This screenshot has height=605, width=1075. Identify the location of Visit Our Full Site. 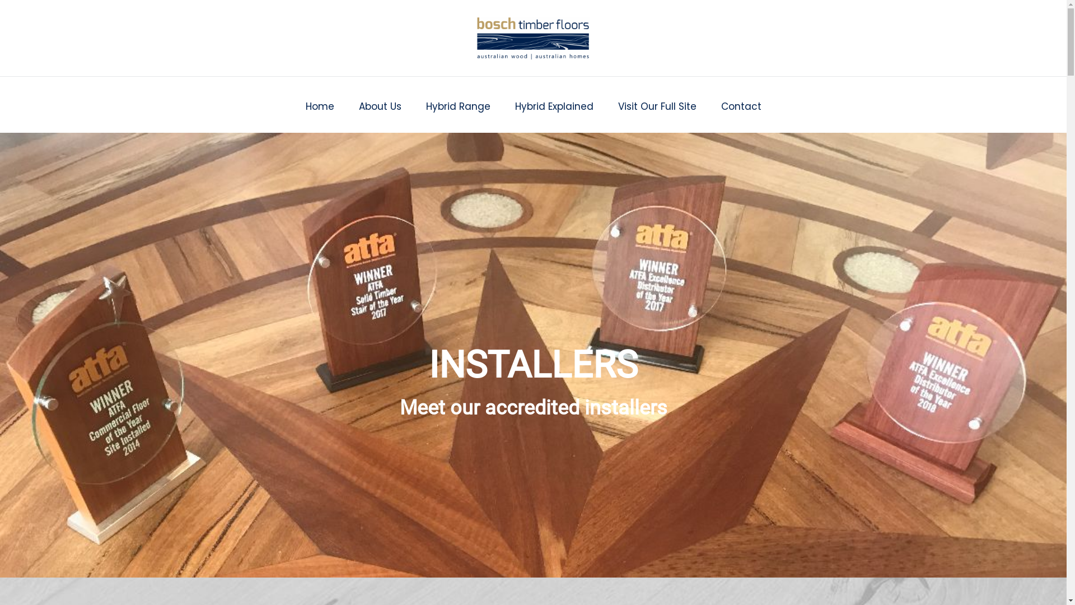
(657, 104).